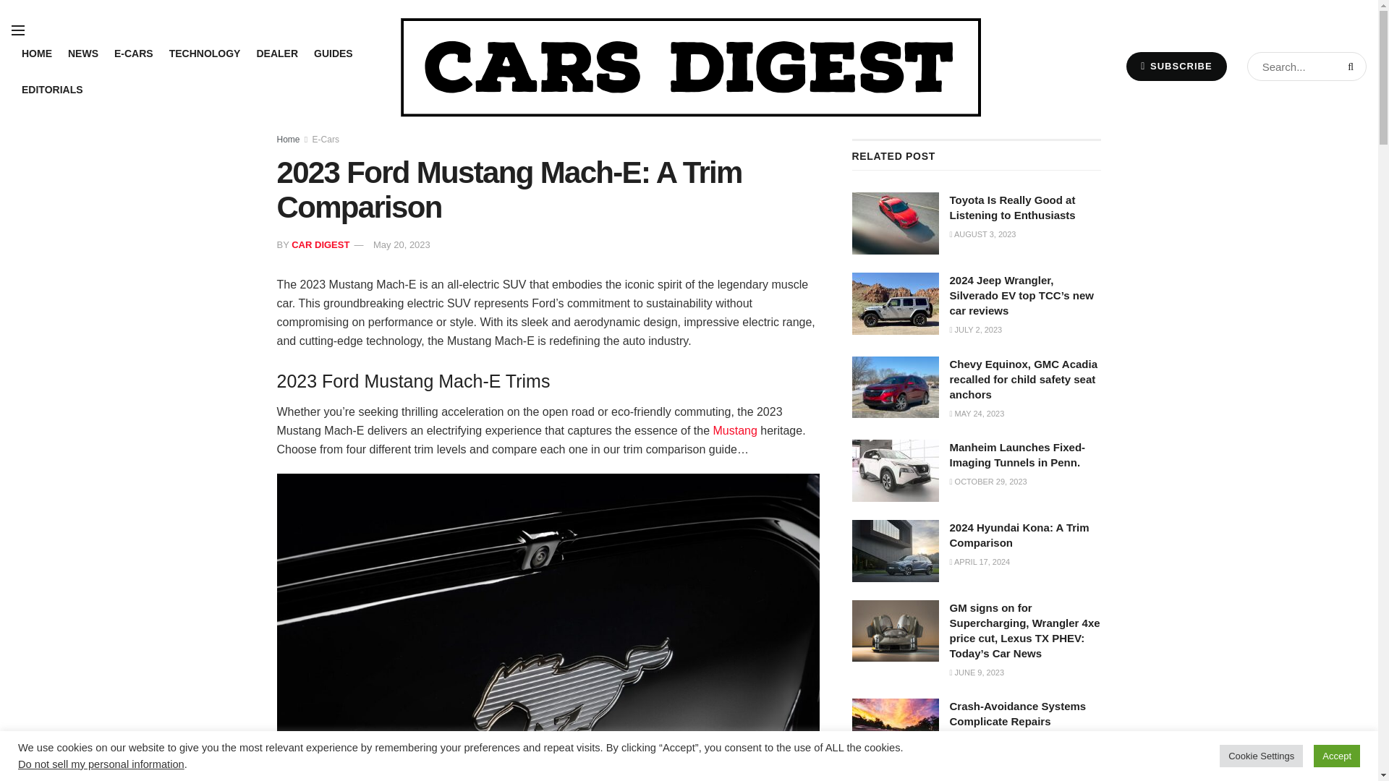 The width and height of the screenshot is (1389, 781). I want to click on GUIDES, so click(333, 54).